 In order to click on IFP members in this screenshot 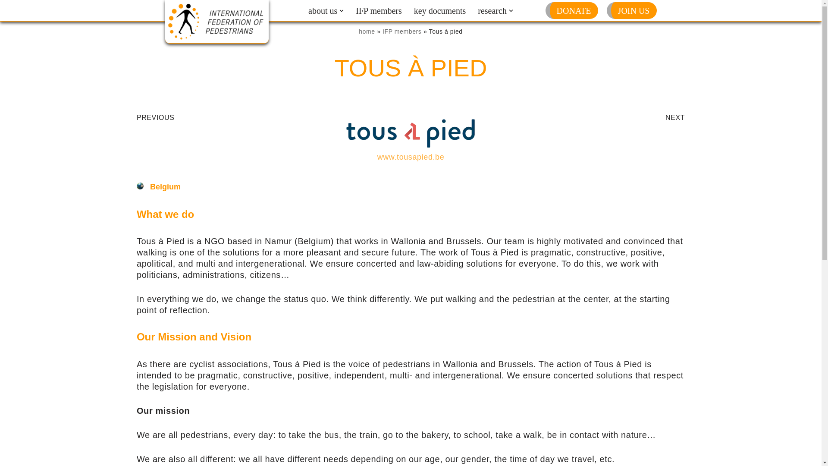, I will do `click(379, 10)`.